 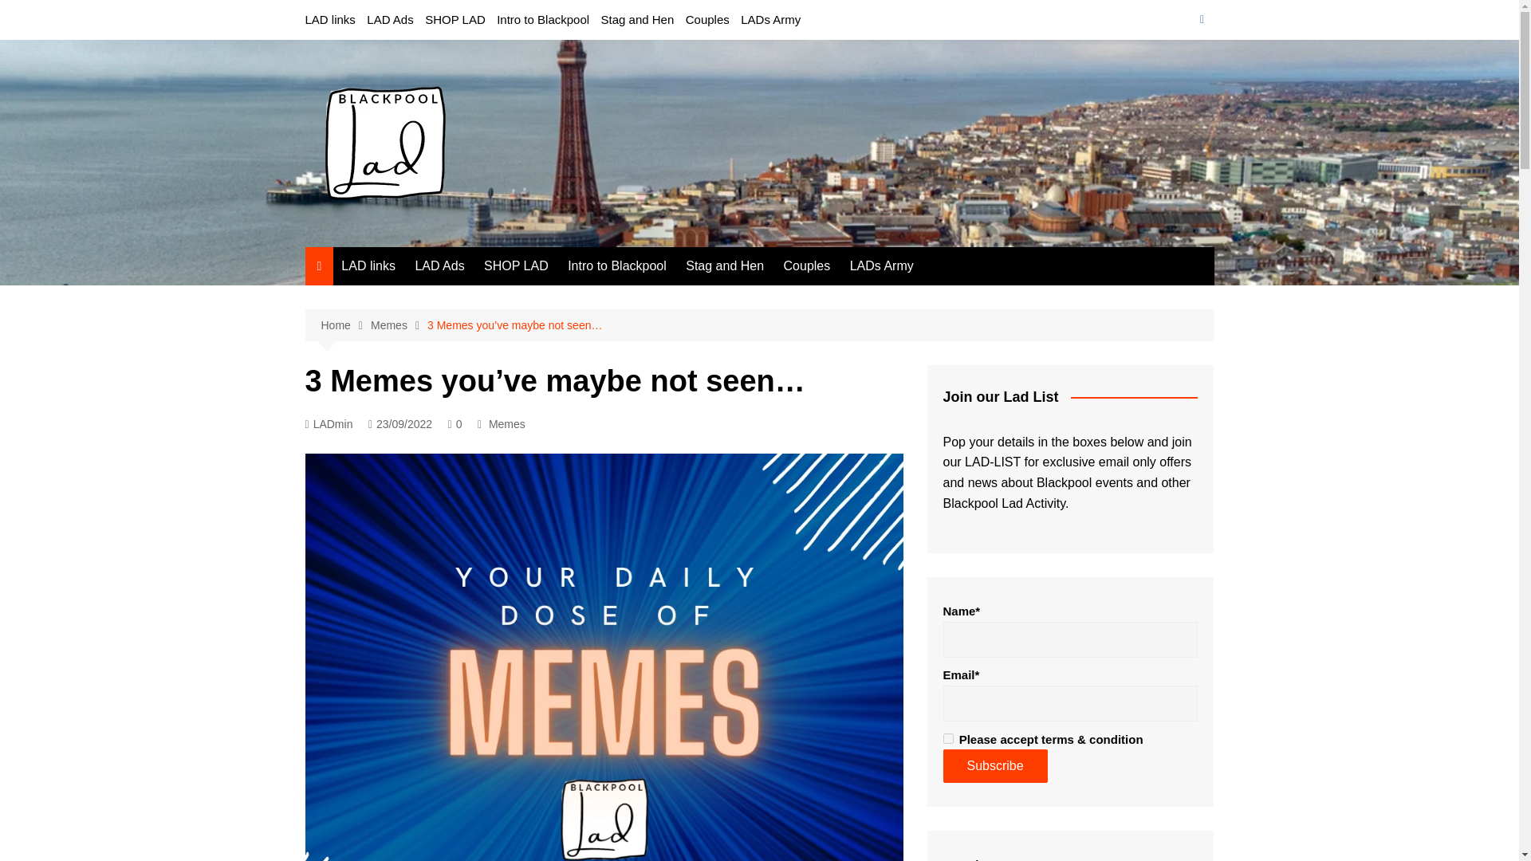 What do you see at coordinates (330, 19) in the screenshot?
I see `LAD links` at bounding box center [330, 19].